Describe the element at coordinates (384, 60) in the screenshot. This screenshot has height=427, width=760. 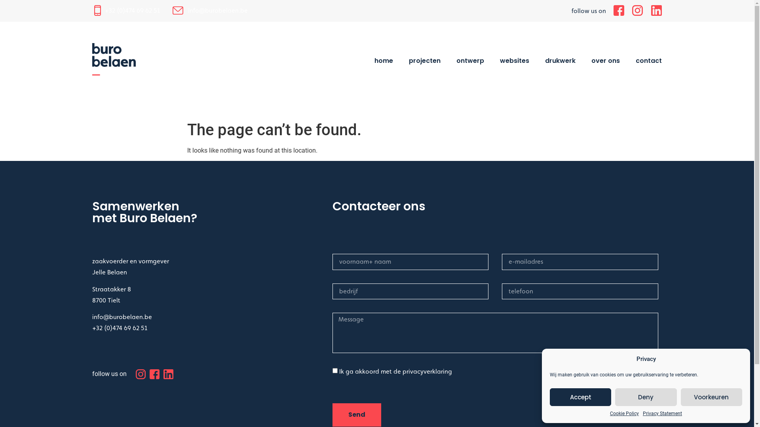
I see `home` at that location.